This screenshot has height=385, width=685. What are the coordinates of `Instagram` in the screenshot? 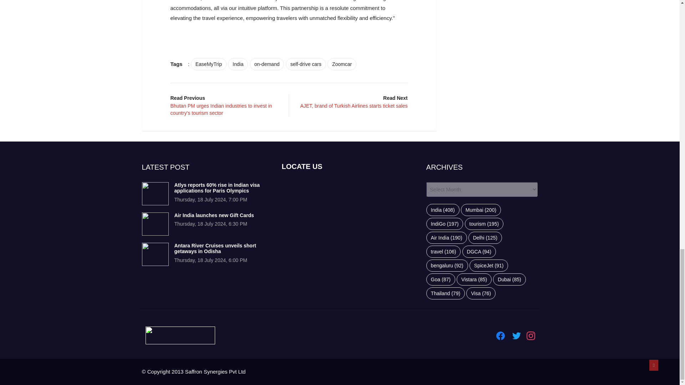 It's located at (531, 335).